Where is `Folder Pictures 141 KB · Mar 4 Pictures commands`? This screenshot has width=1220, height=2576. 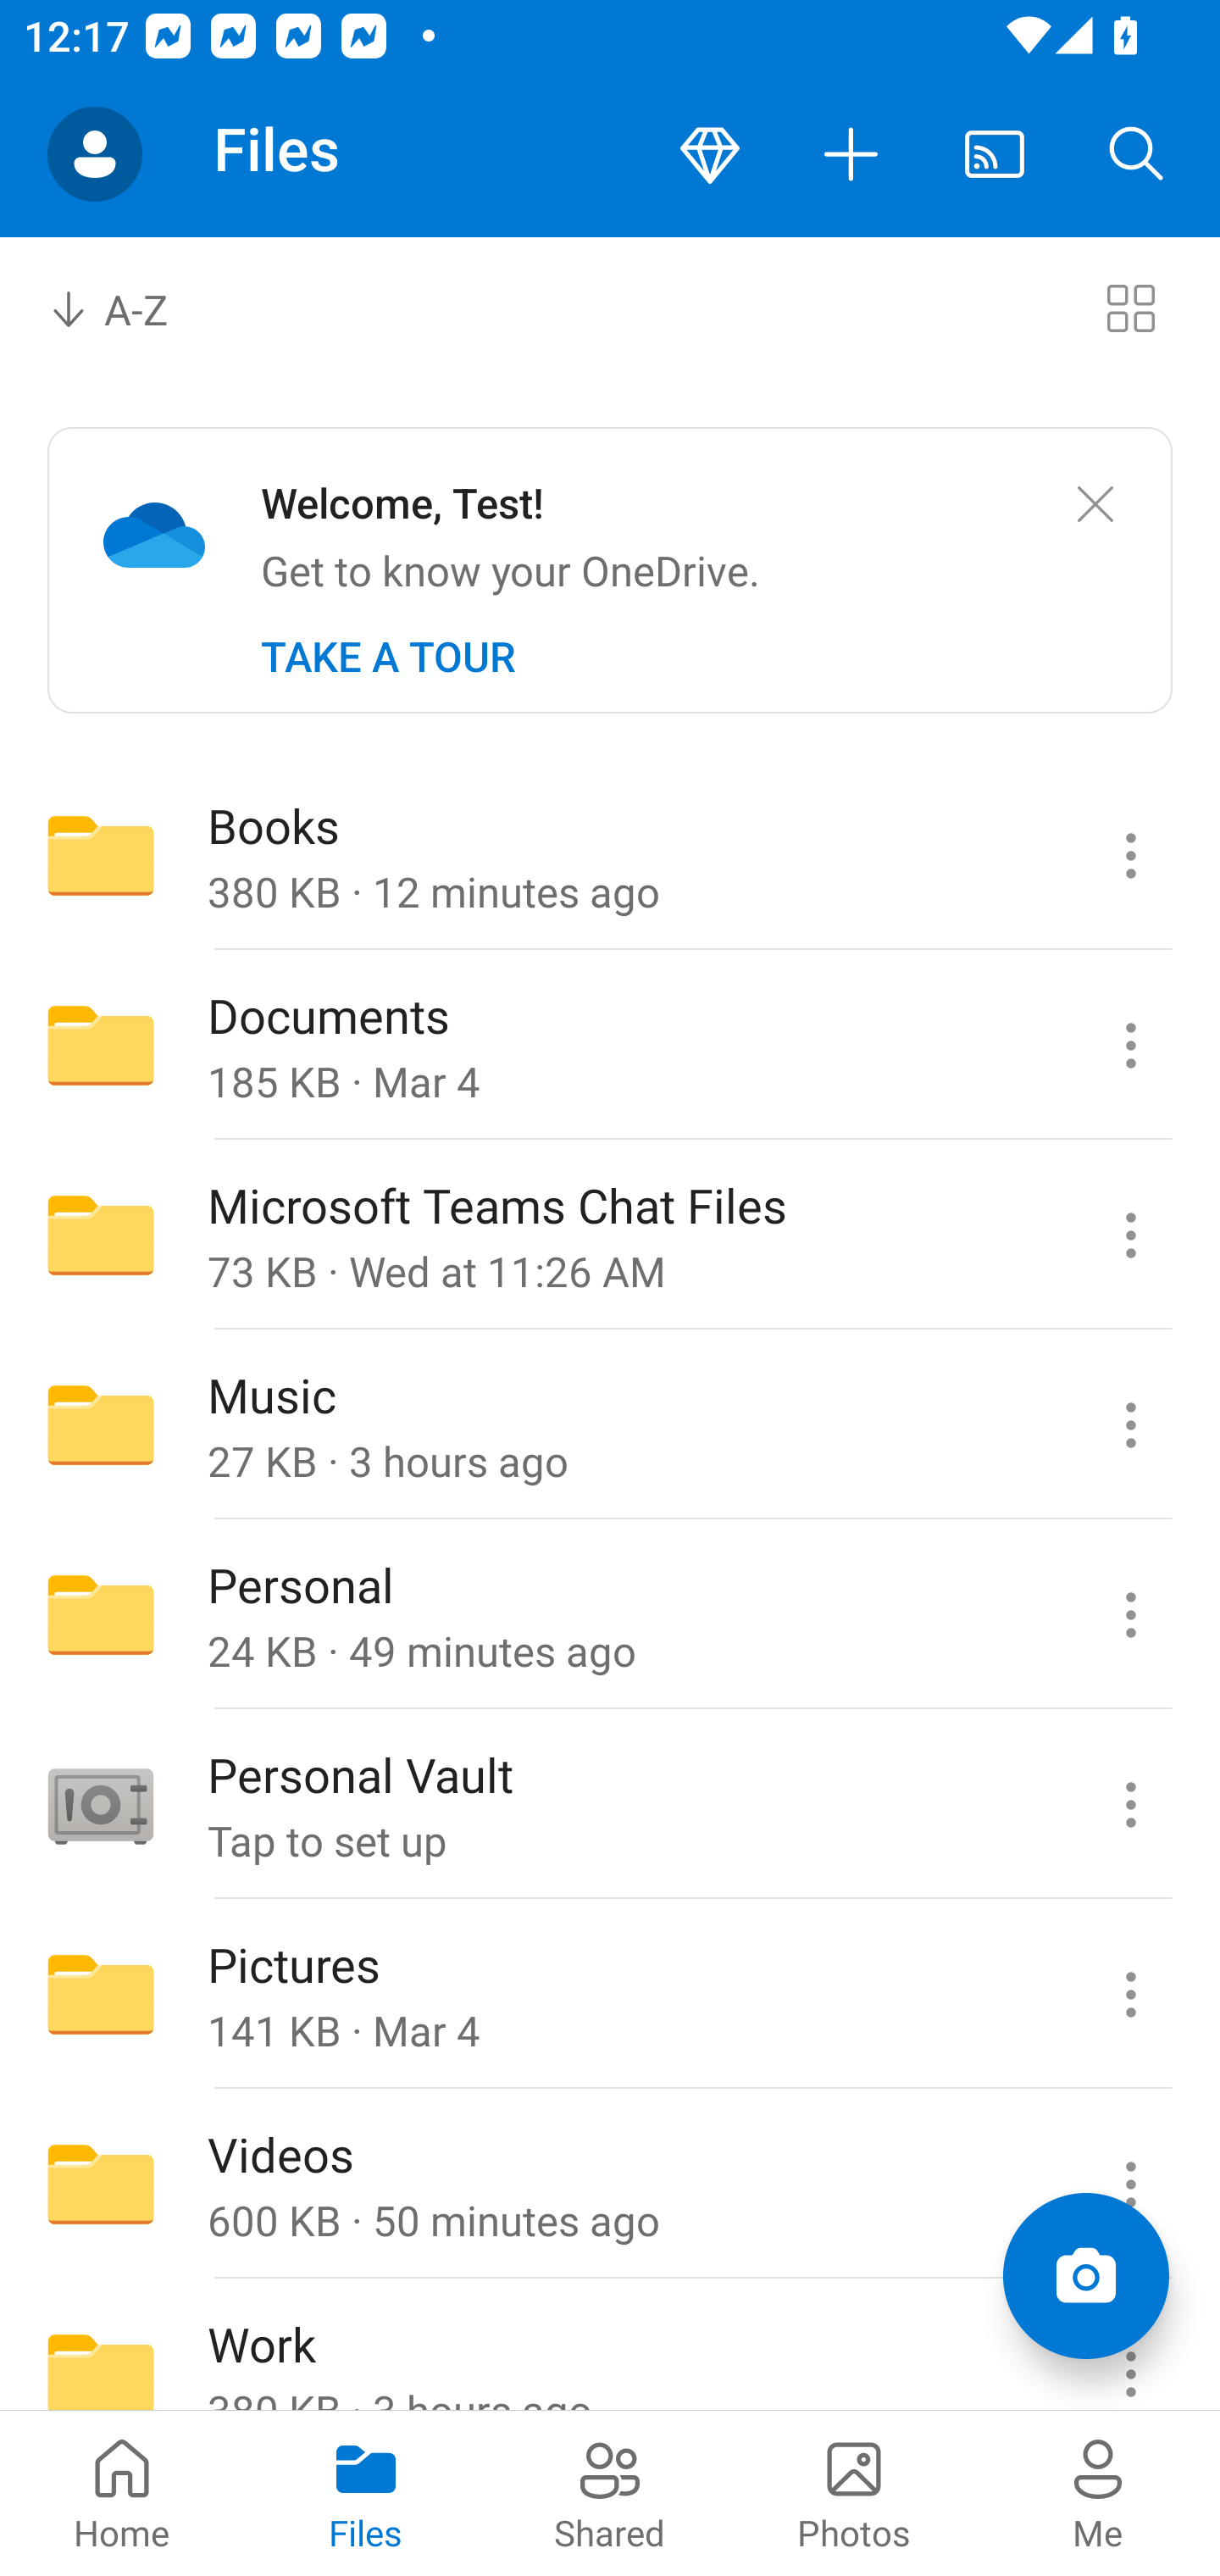 Folder Pictures 141 KB · Mar 4 Pictures commands is located at coordinates (610, 1995).